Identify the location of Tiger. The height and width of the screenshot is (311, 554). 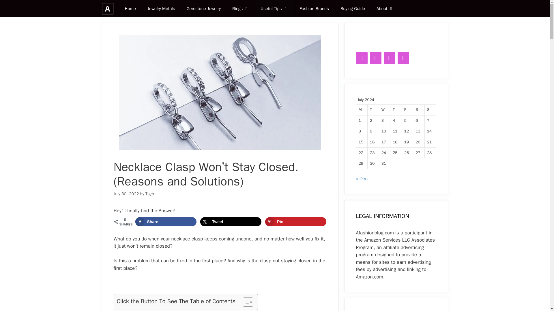
(149, 194).